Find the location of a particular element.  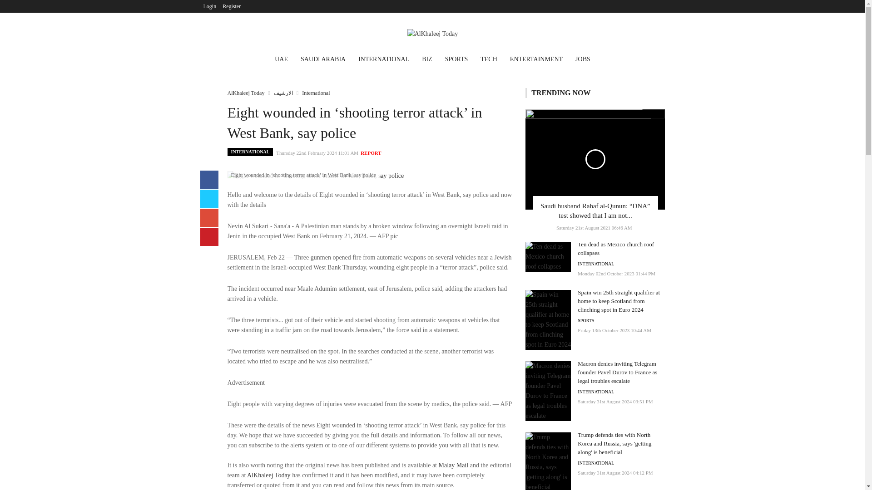

JOBS is located at coordinates (583, 60).